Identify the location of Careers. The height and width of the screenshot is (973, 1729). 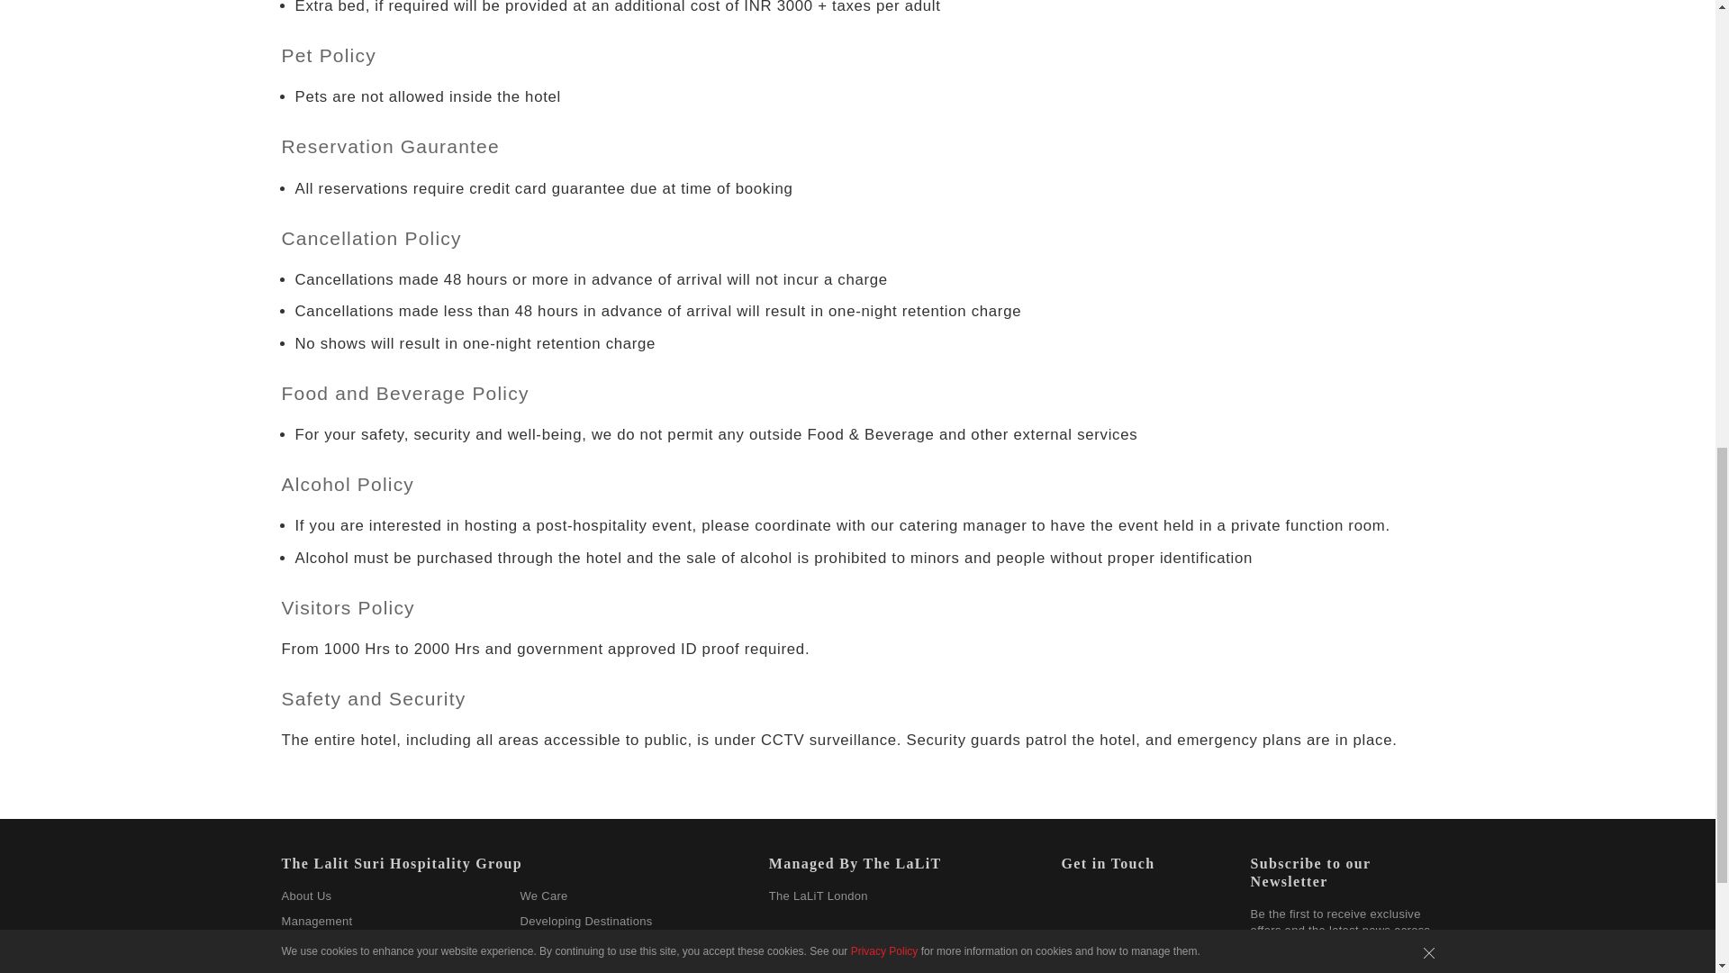
(303, 946).